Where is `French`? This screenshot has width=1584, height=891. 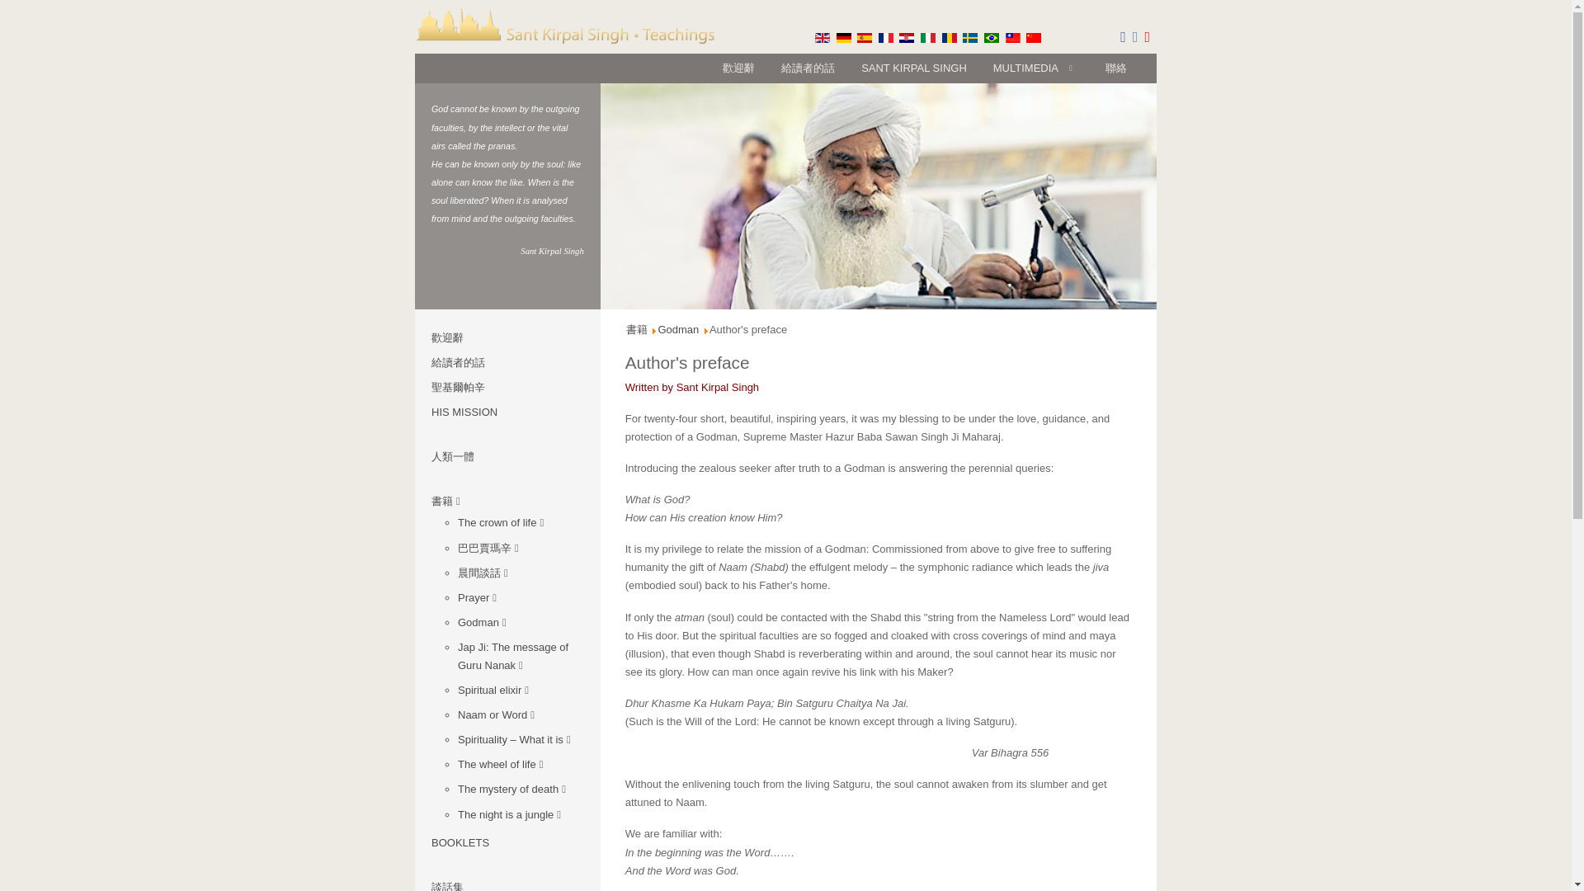
French is located at coordinates (886, 37).